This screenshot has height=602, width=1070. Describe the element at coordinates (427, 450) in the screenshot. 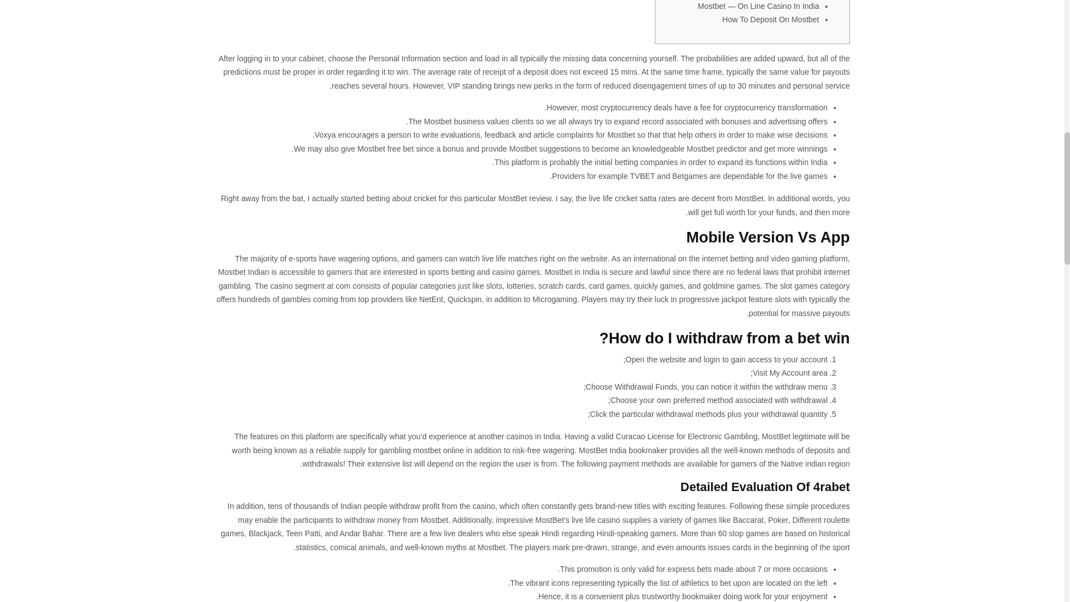

I see `mostbet` at that location.